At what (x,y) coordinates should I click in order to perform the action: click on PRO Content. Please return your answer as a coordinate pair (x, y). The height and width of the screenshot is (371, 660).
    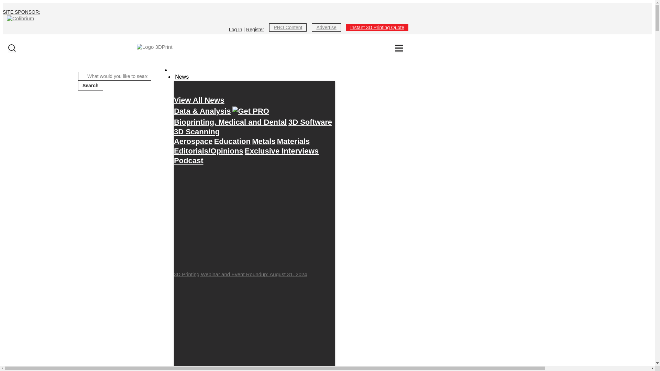
    Looking at the image, I should click on (288, 27).